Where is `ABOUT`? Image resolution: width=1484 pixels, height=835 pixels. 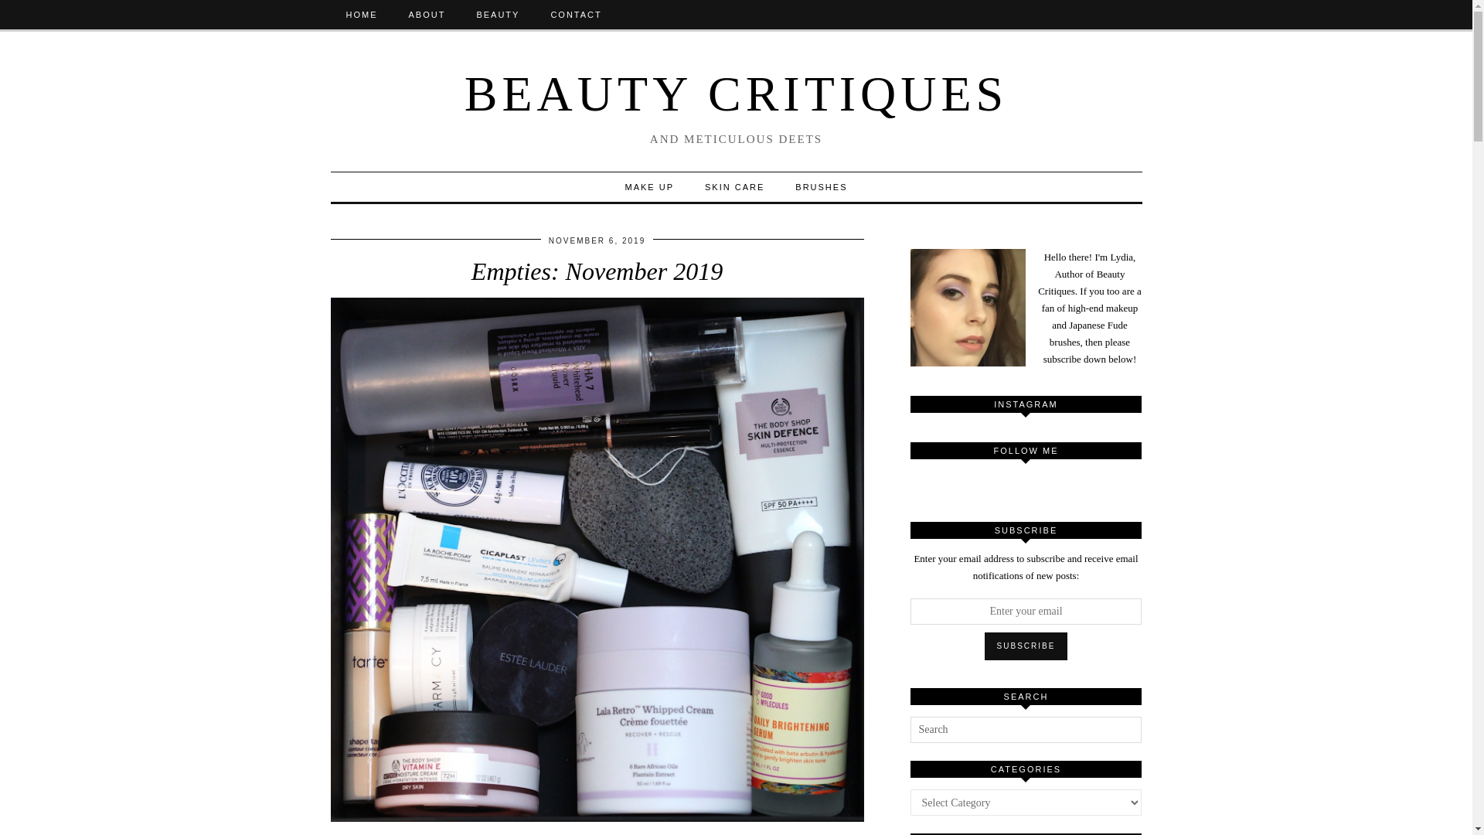 ABOUT is located at coordinates (427, 14).